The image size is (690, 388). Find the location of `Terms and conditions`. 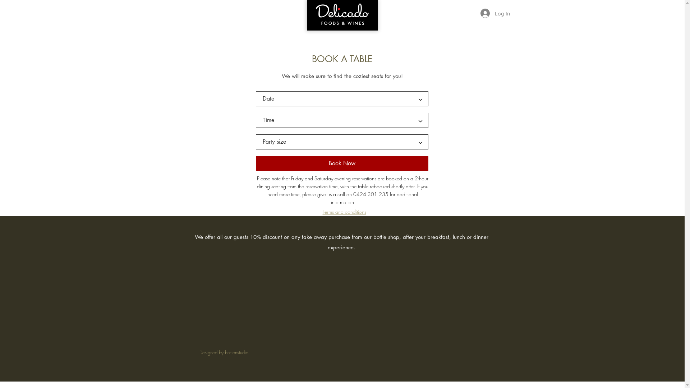

Terms and conditions is located at coordinates (344, 212).